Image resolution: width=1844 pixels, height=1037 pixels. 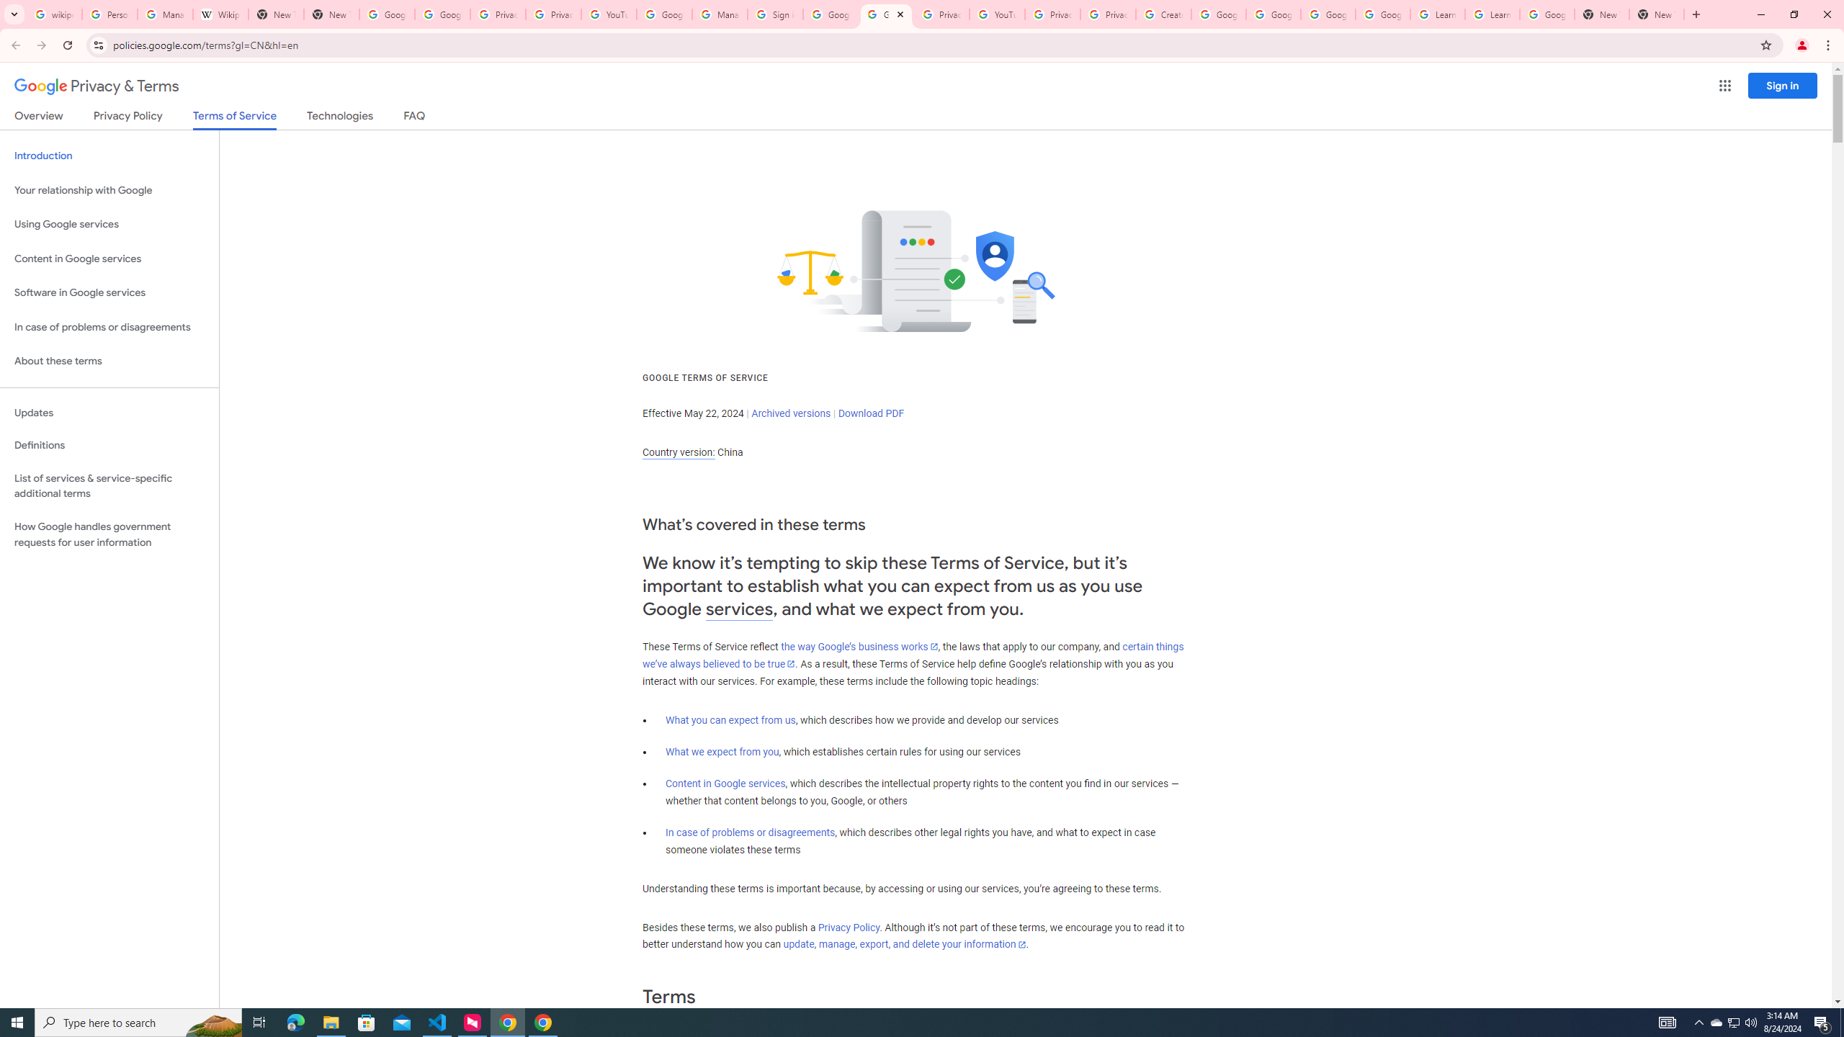 I want to click on services, so click(x=739, y=609).